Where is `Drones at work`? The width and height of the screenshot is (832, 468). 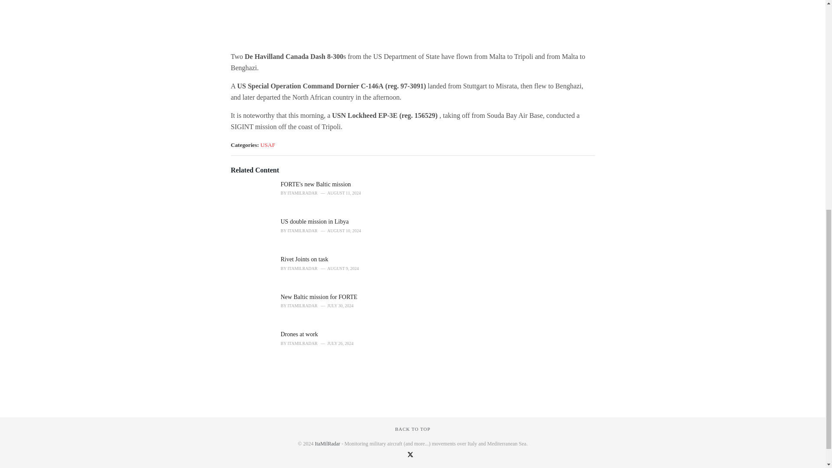 Drones at work is located at coordinates (299, 334).